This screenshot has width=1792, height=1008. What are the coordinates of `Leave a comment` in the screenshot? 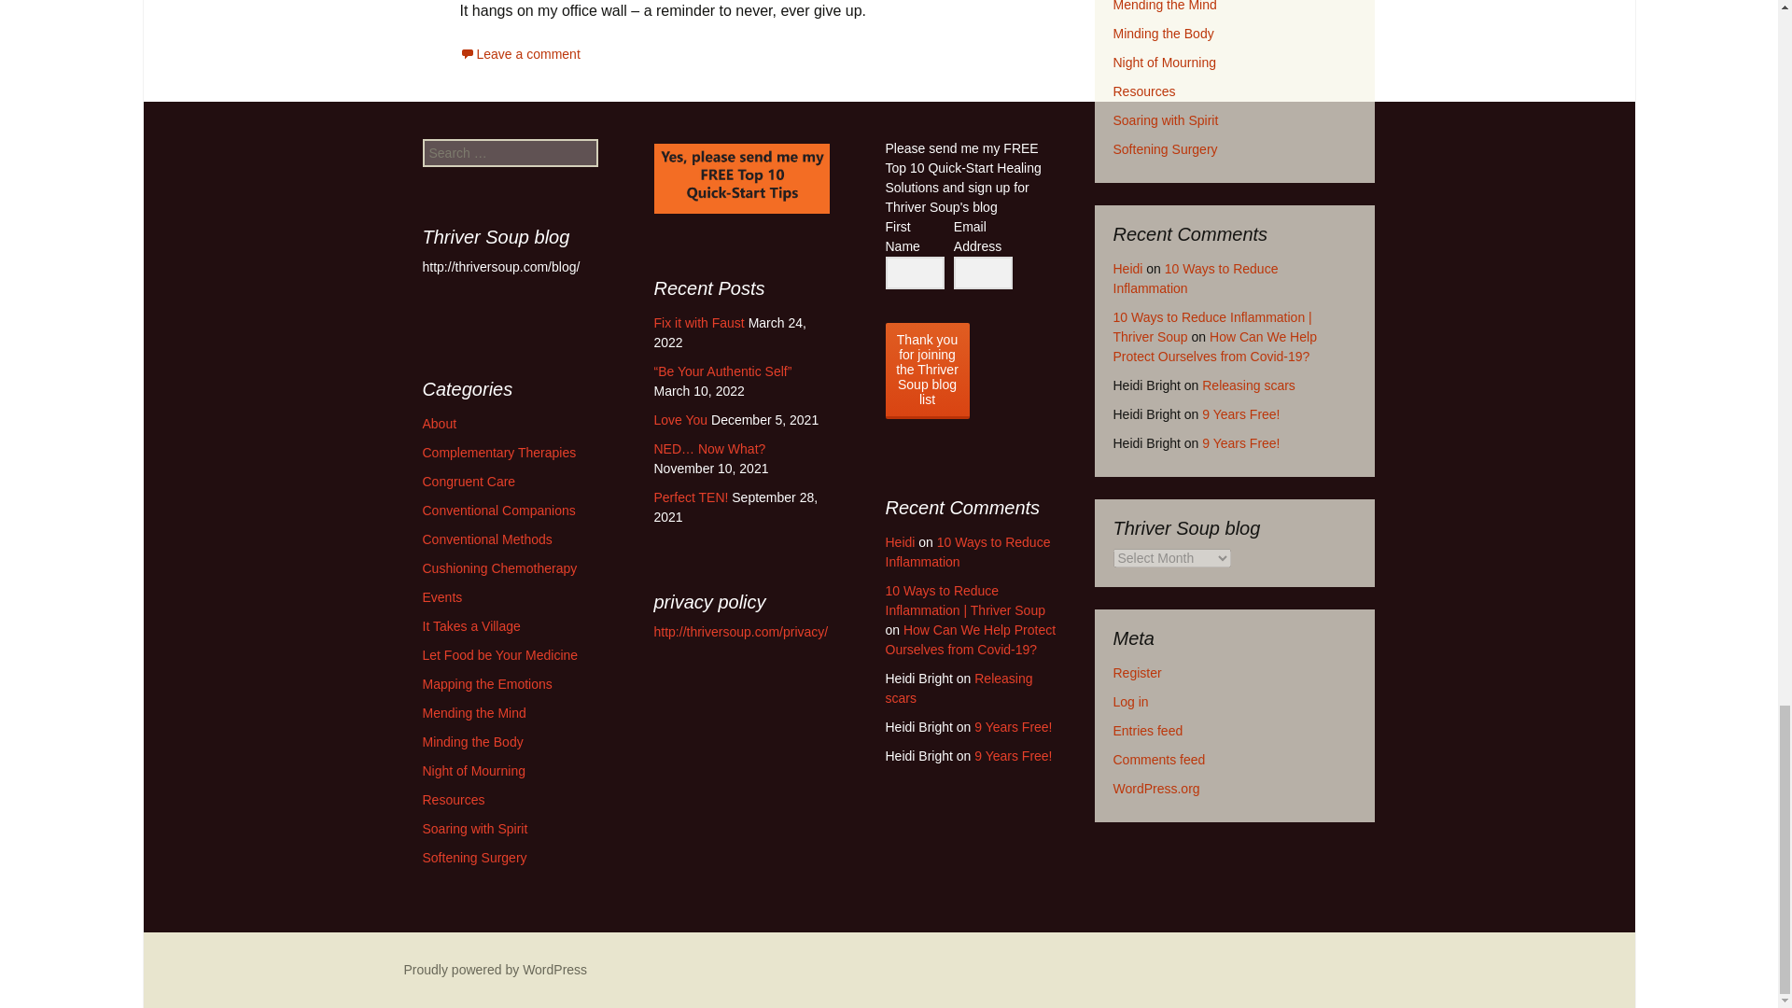 It's located at (519, 53).